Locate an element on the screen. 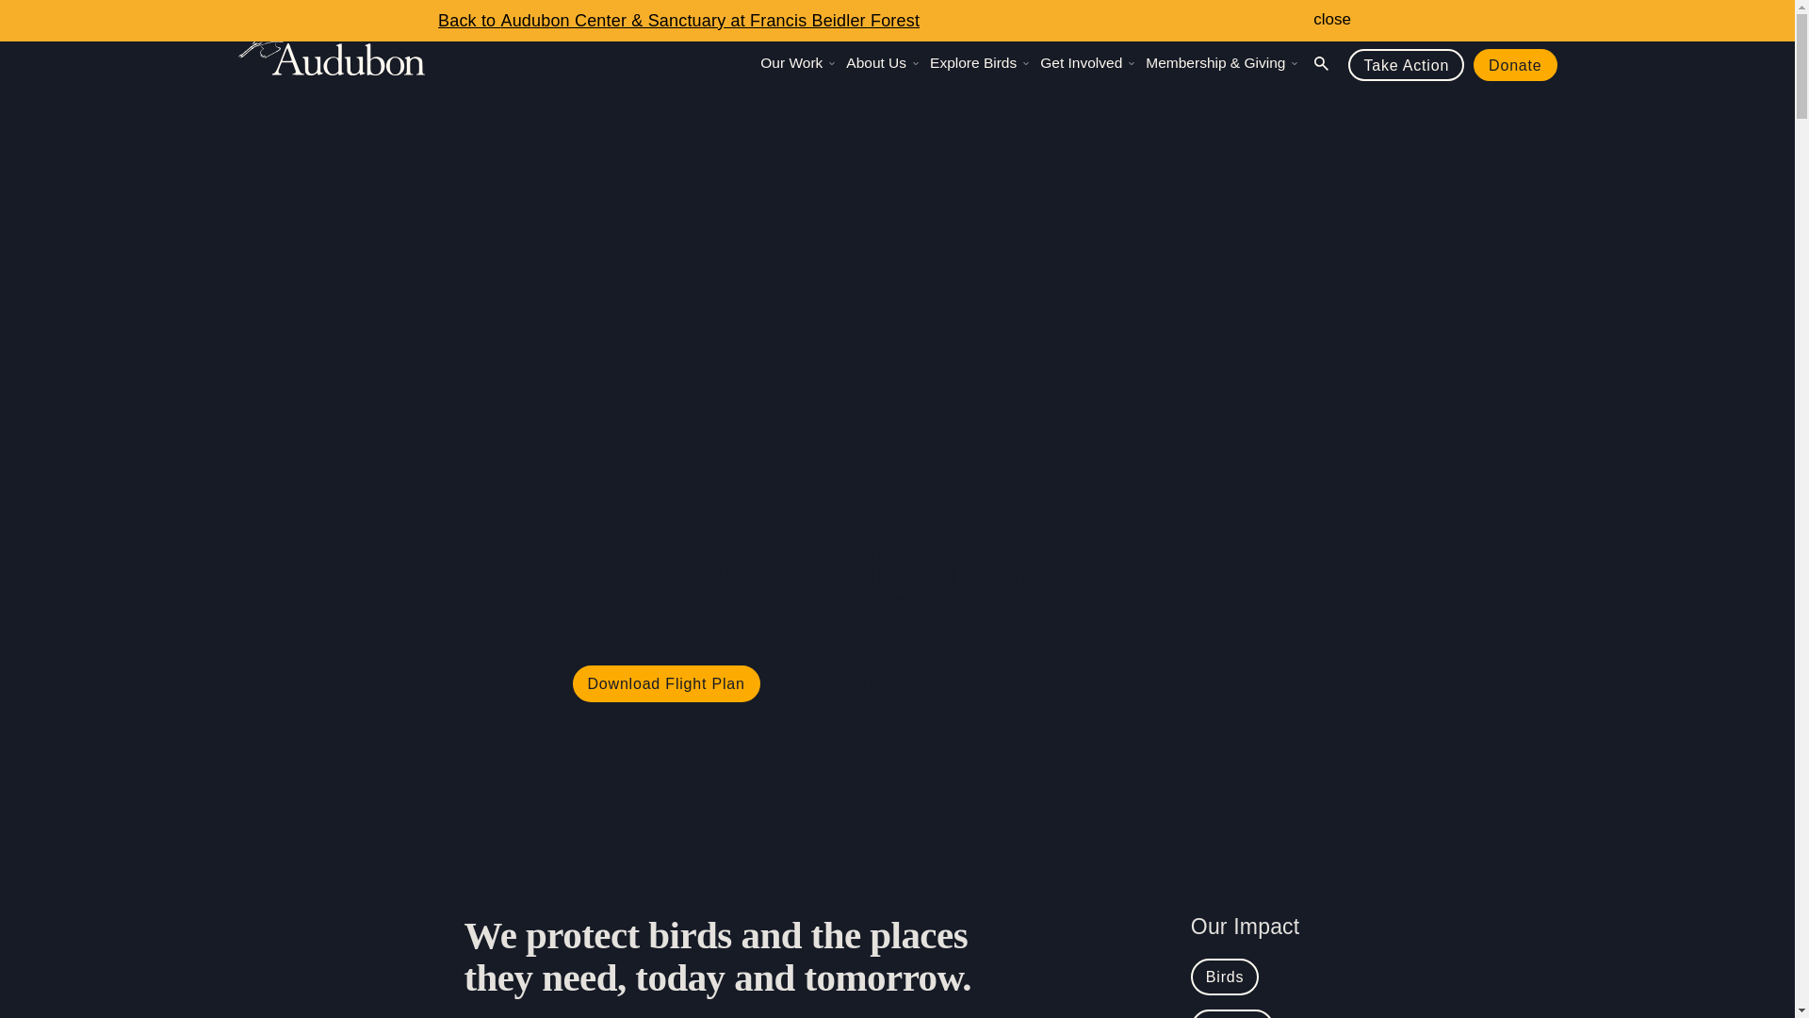  About Us is located at coordinates (884, 62).